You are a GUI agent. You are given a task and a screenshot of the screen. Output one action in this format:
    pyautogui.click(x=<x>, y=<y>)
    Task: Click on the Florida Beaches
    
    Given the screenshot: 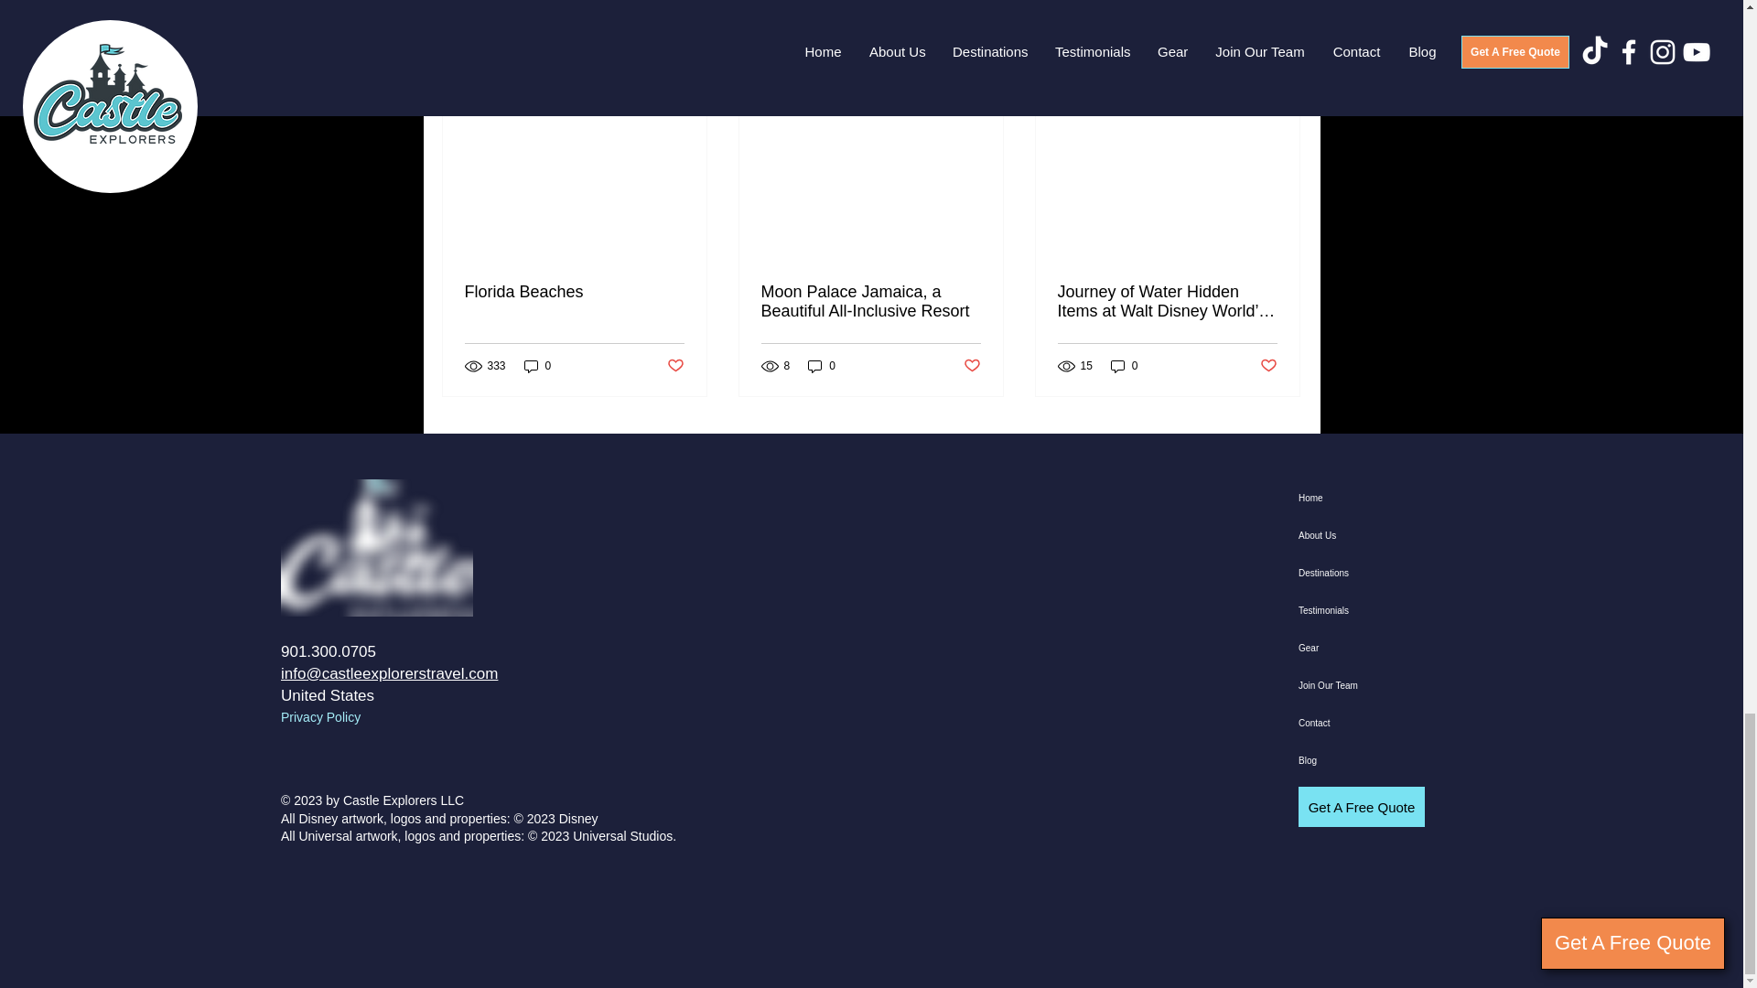 What is the action you would take?
    pyautogui.click(x=575, y=292)
    